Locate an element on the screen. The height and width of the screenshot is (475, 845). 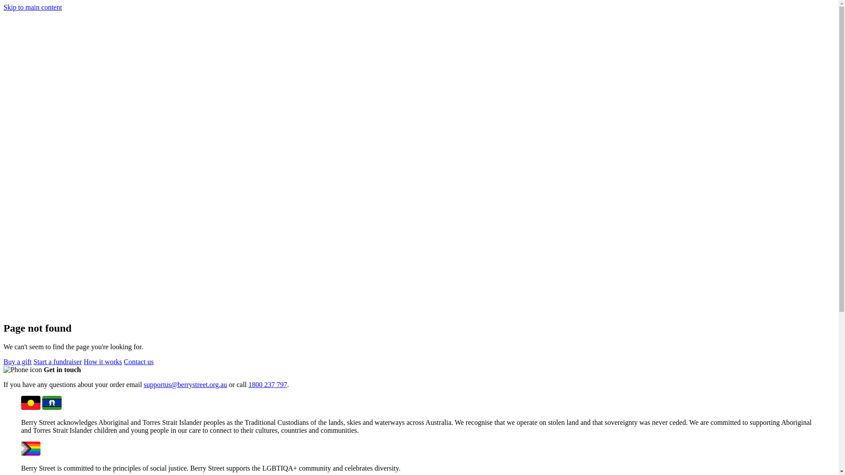
Skip to main content is located at coordinates (33, 7).